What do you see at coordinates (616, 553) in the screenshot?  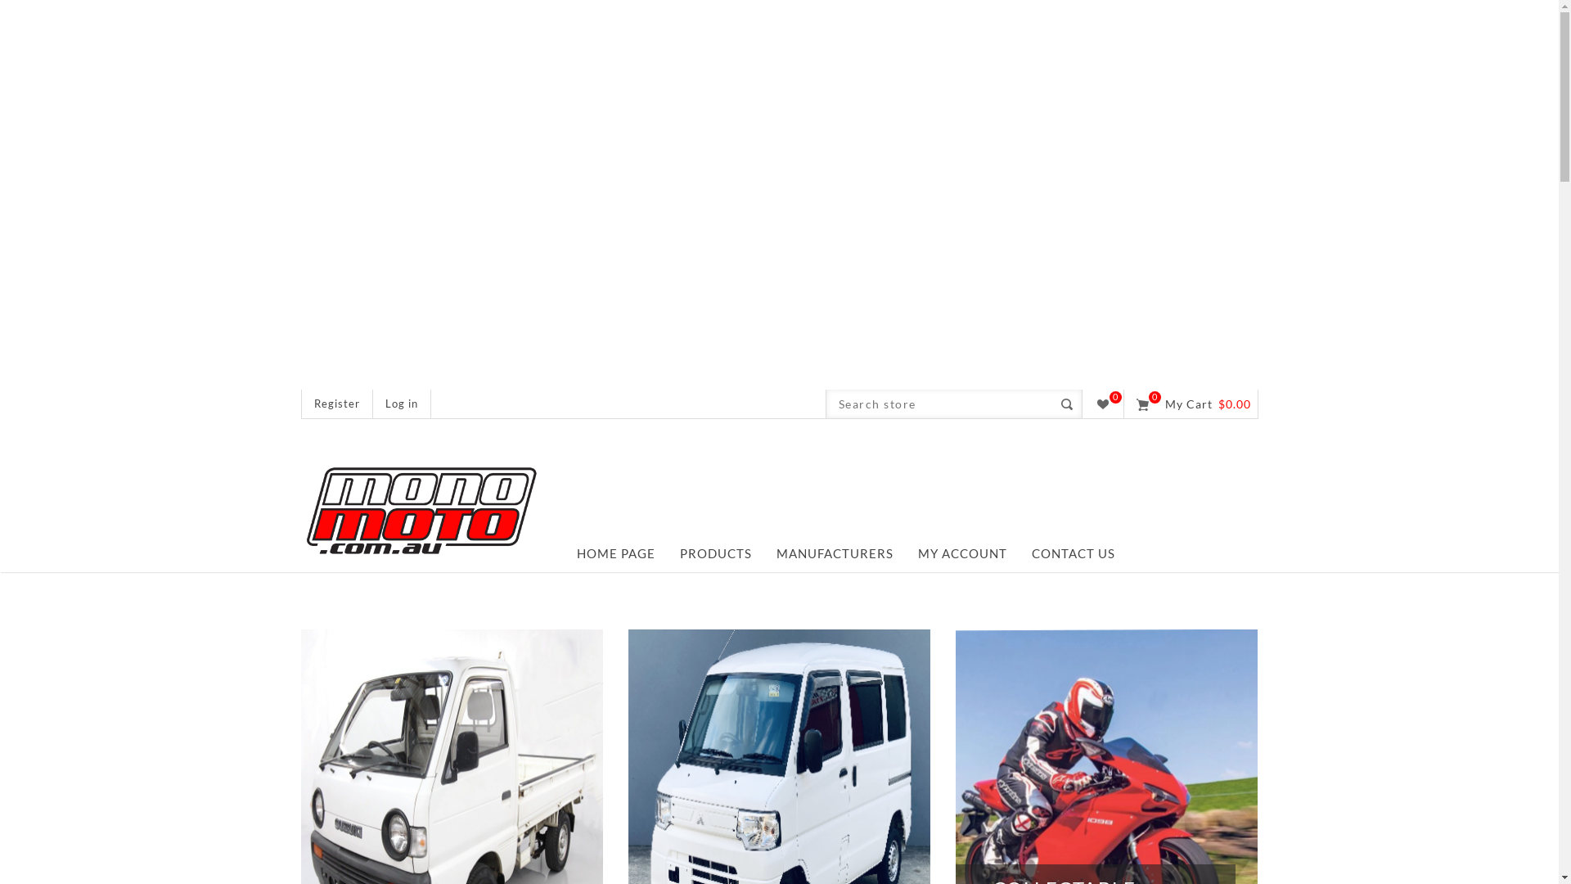 I see `HOME PAGE` at bounding box center [616, 553].